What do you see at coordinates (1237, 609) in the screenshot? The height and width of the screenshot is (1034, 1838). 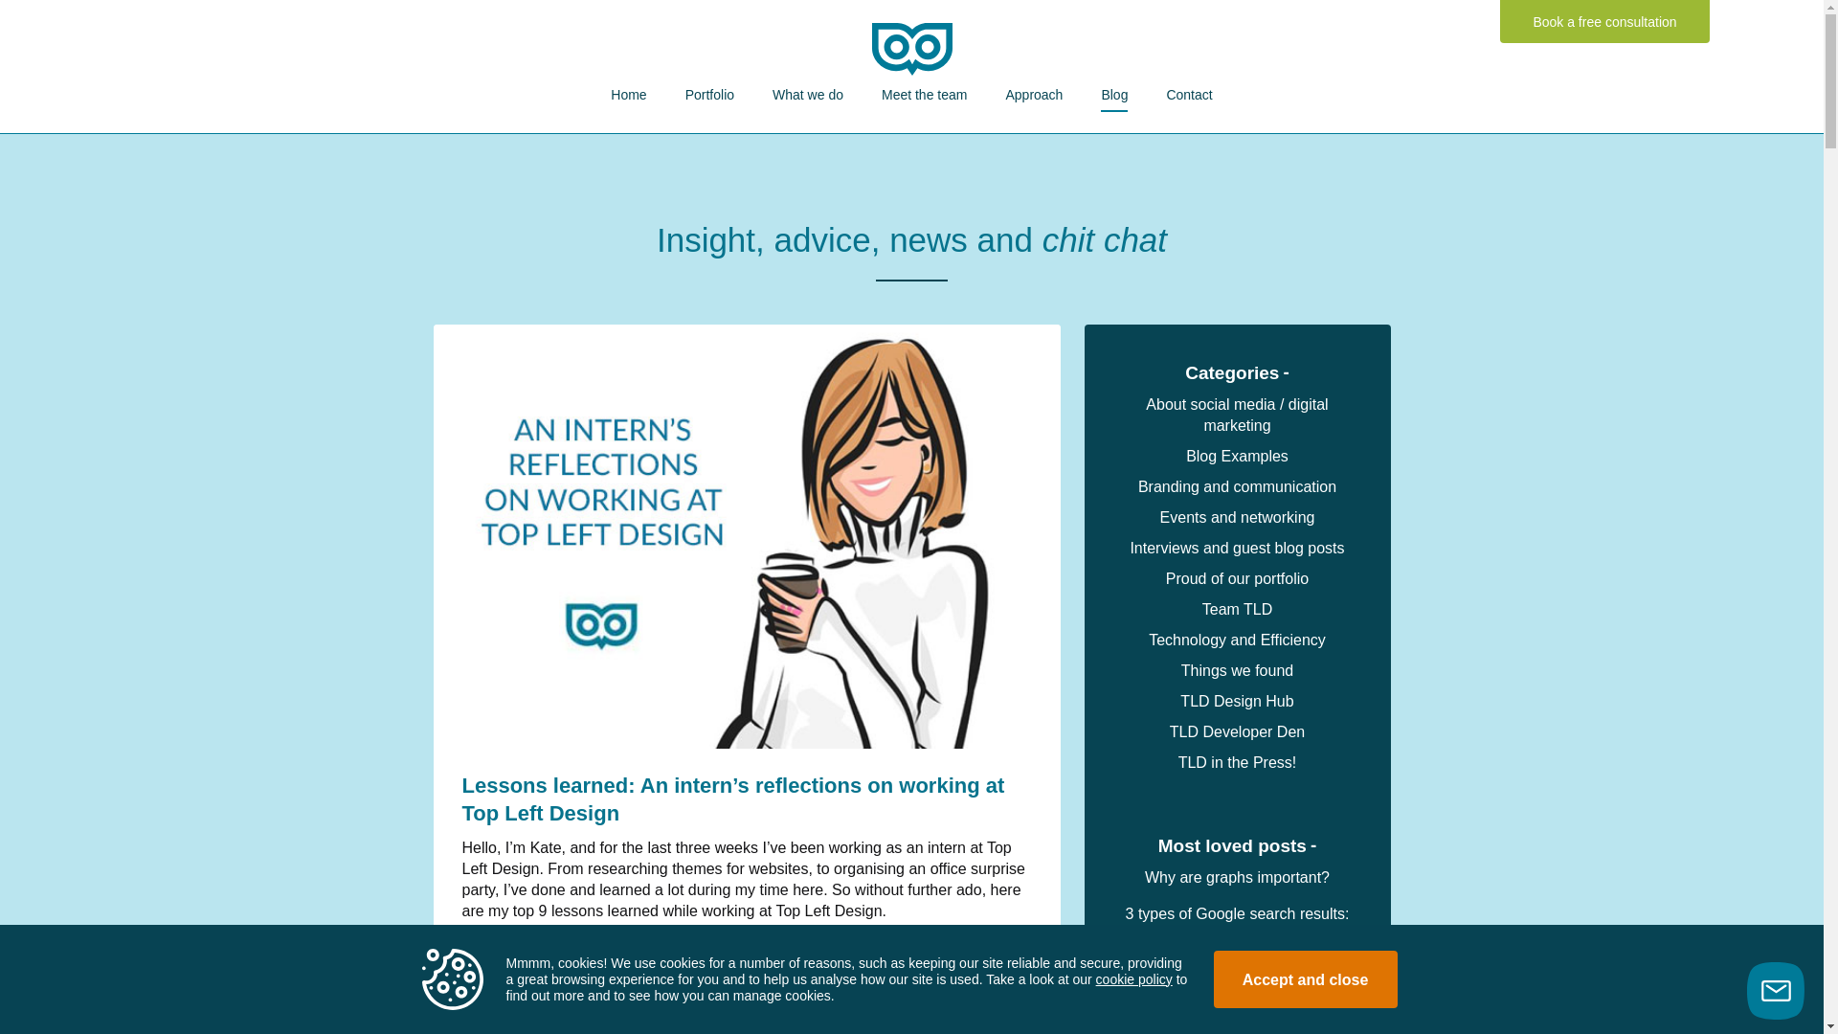 I see `Team TLD` at bounding box center [1237, 609].